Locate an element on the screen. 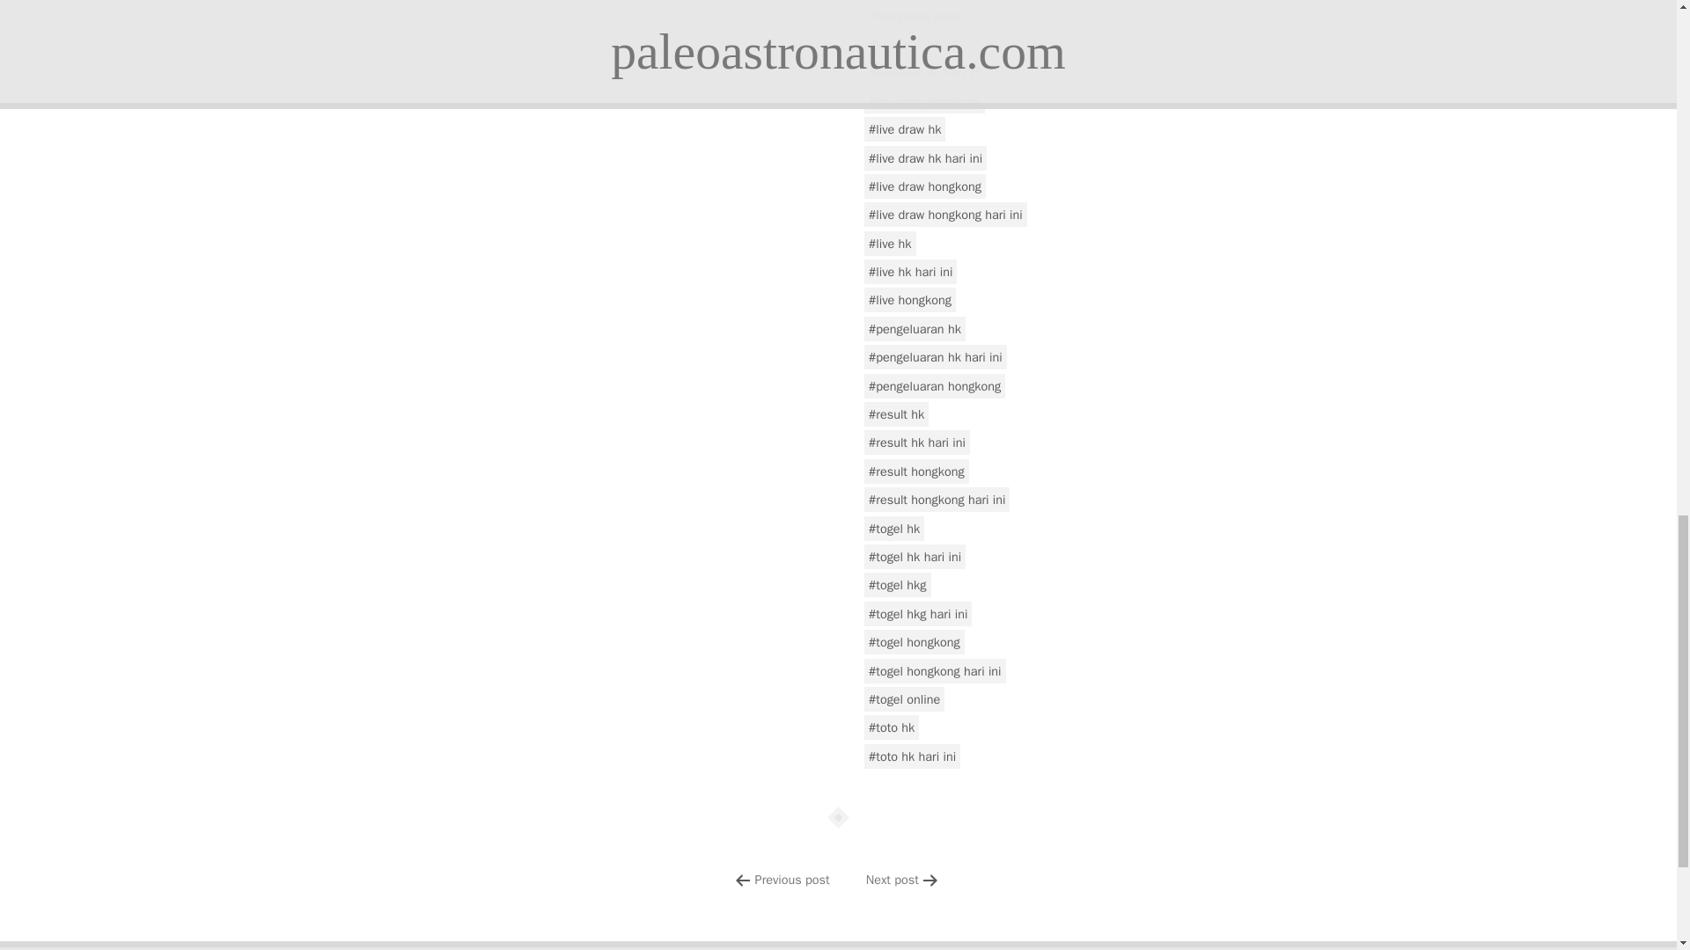  pengeluaran hk hari ini is located at coordinates (935, 357).